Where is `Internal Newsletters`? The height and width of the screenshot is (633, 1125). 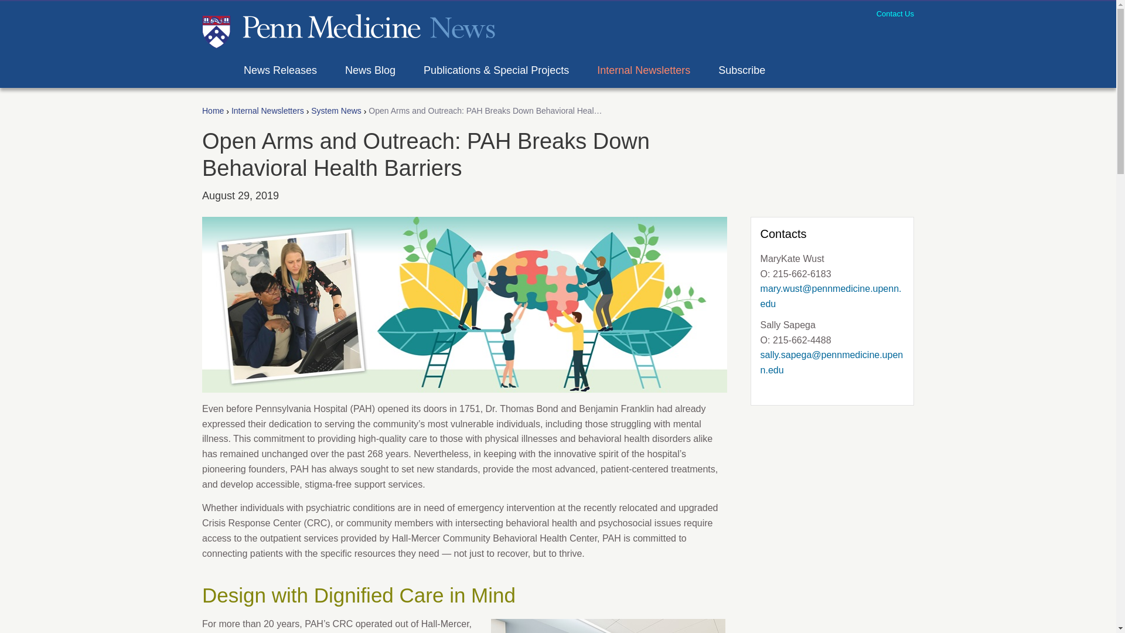 Internal Newsletters is located at coordinates (648, 70).